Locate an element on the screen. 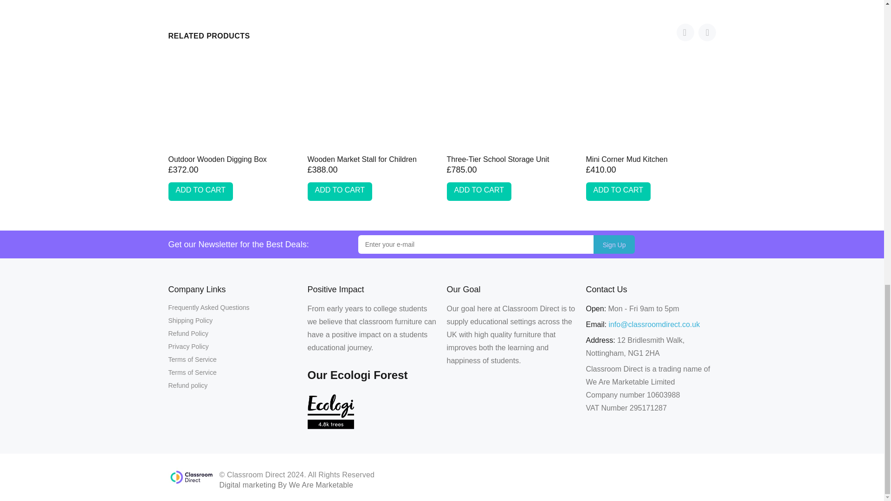 Image resolution: width=891 pixels, height=501 pixels. View our Ecologi profile is located at coordinates (330, 411).